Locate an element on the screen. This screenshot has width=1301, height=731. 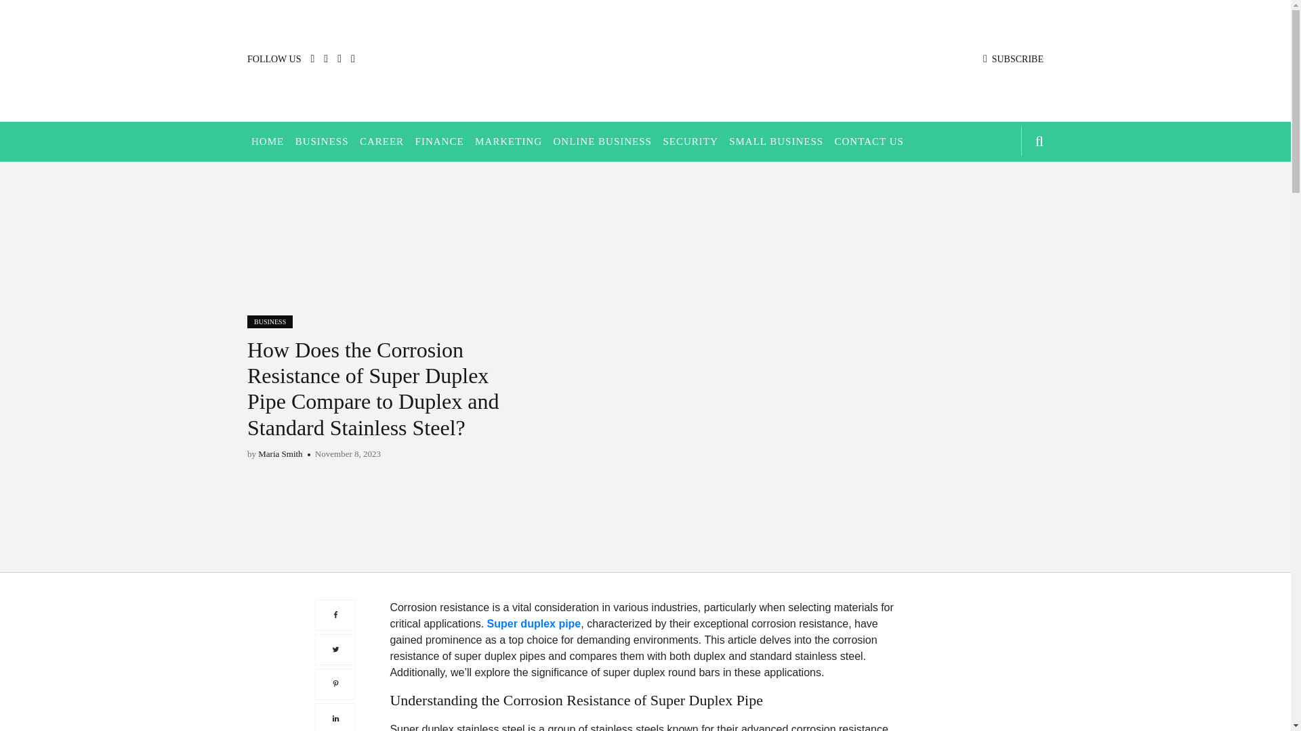
ONLINE BUSINESS is located at coordinates (602, 141).